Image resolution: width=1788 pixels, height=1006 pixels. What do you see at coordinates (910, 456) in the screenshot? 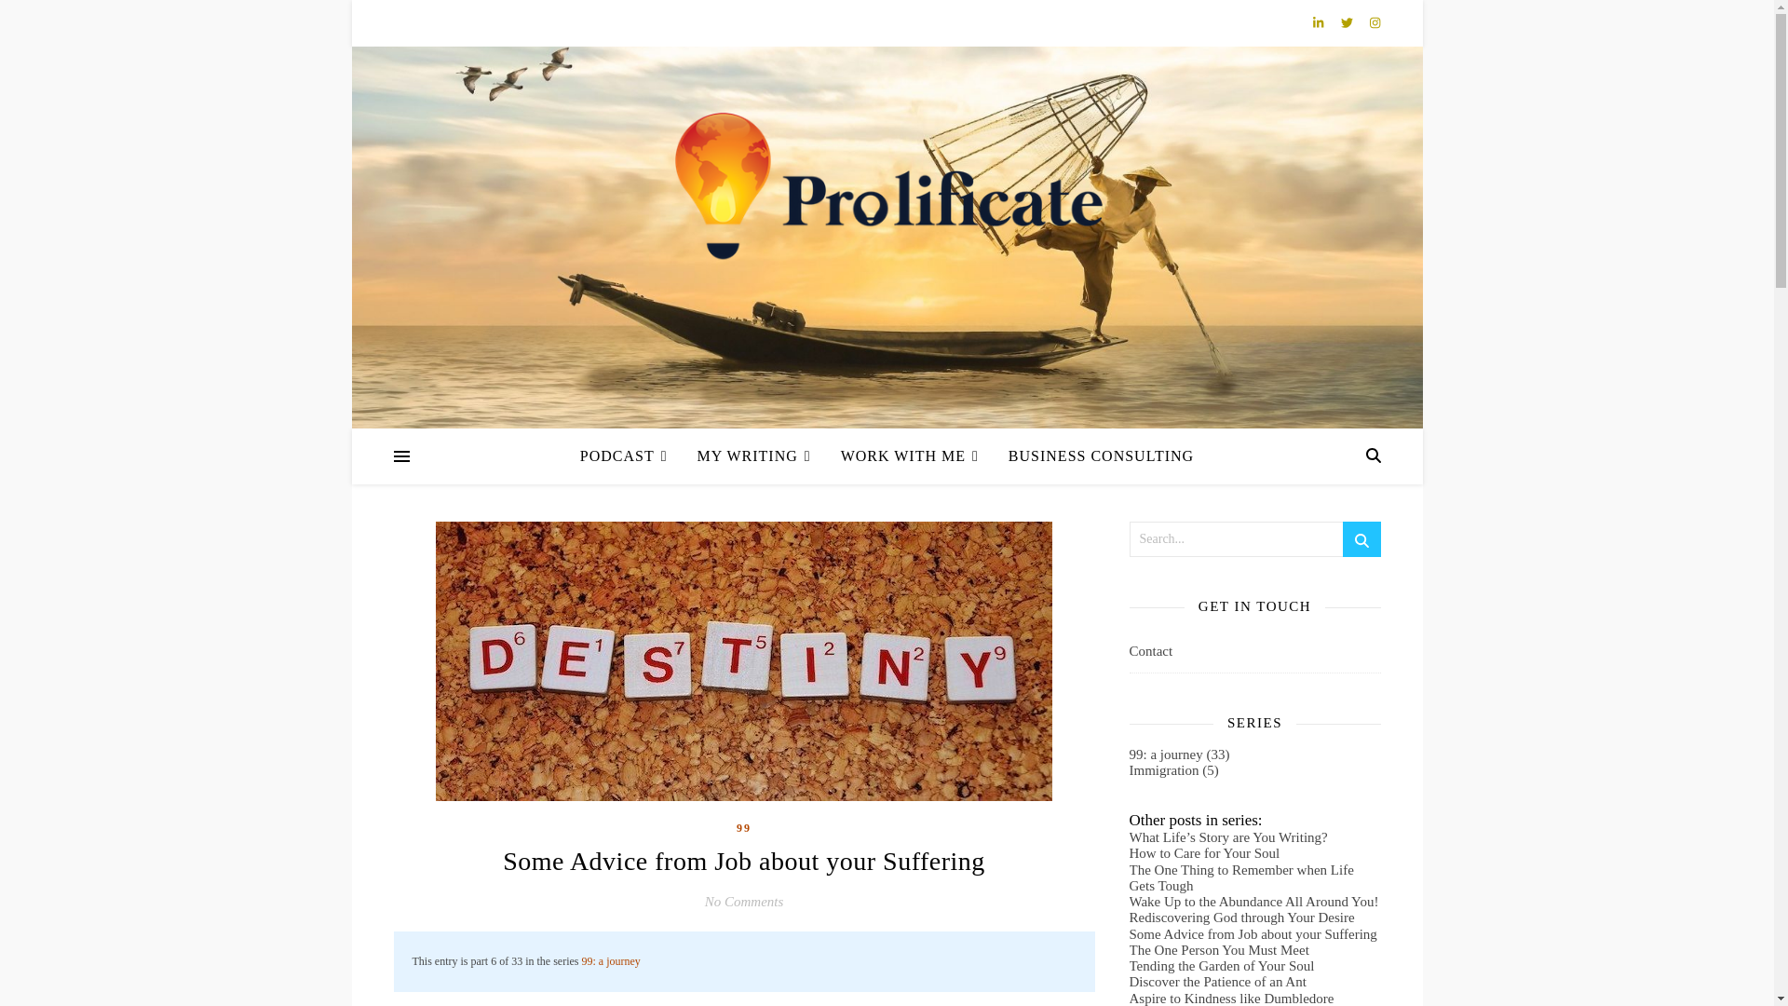
I see `WORK WITH ME` at bounding box center [910, 456].